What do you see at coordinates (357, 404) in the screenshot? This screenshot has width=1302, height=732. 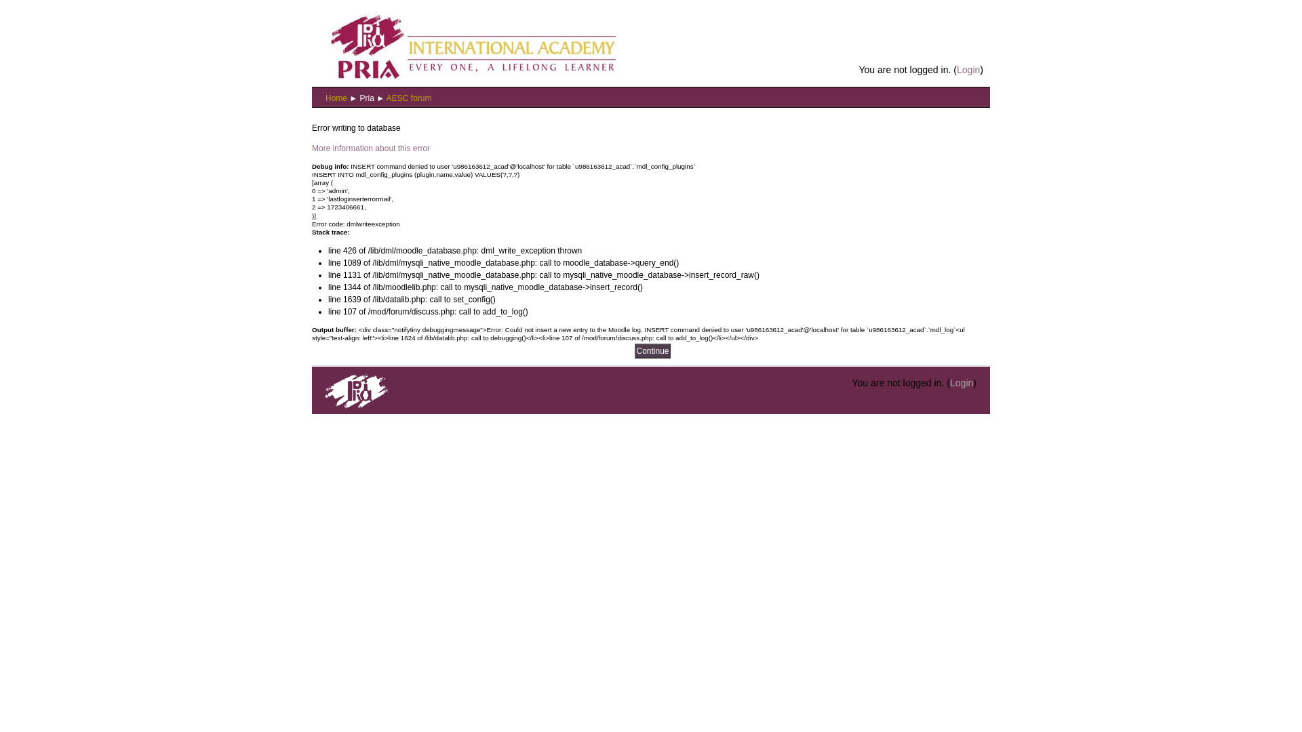 I see `Moodle` at bounding box center [357, 404].